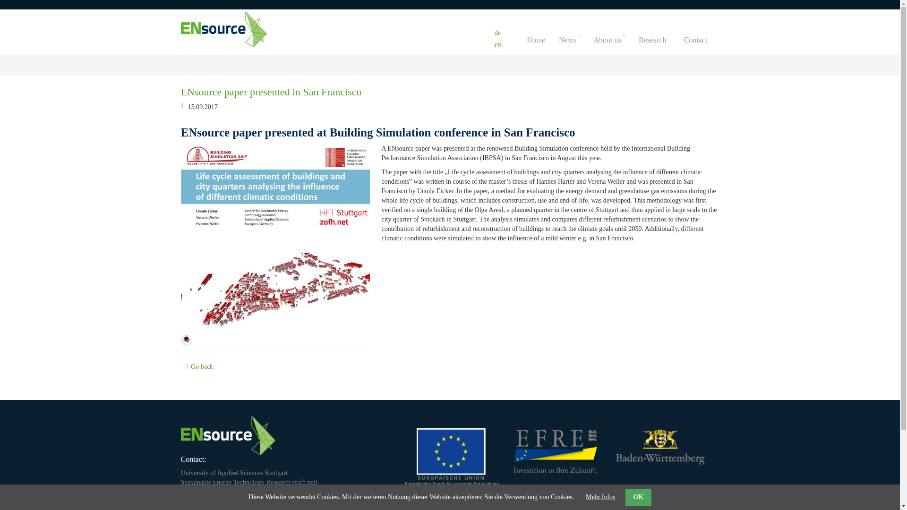 The height and width of the screenshot is (510, 907). Describe the element at coordinates (701, 40) in the screenshot. I see `Contact` at that location.